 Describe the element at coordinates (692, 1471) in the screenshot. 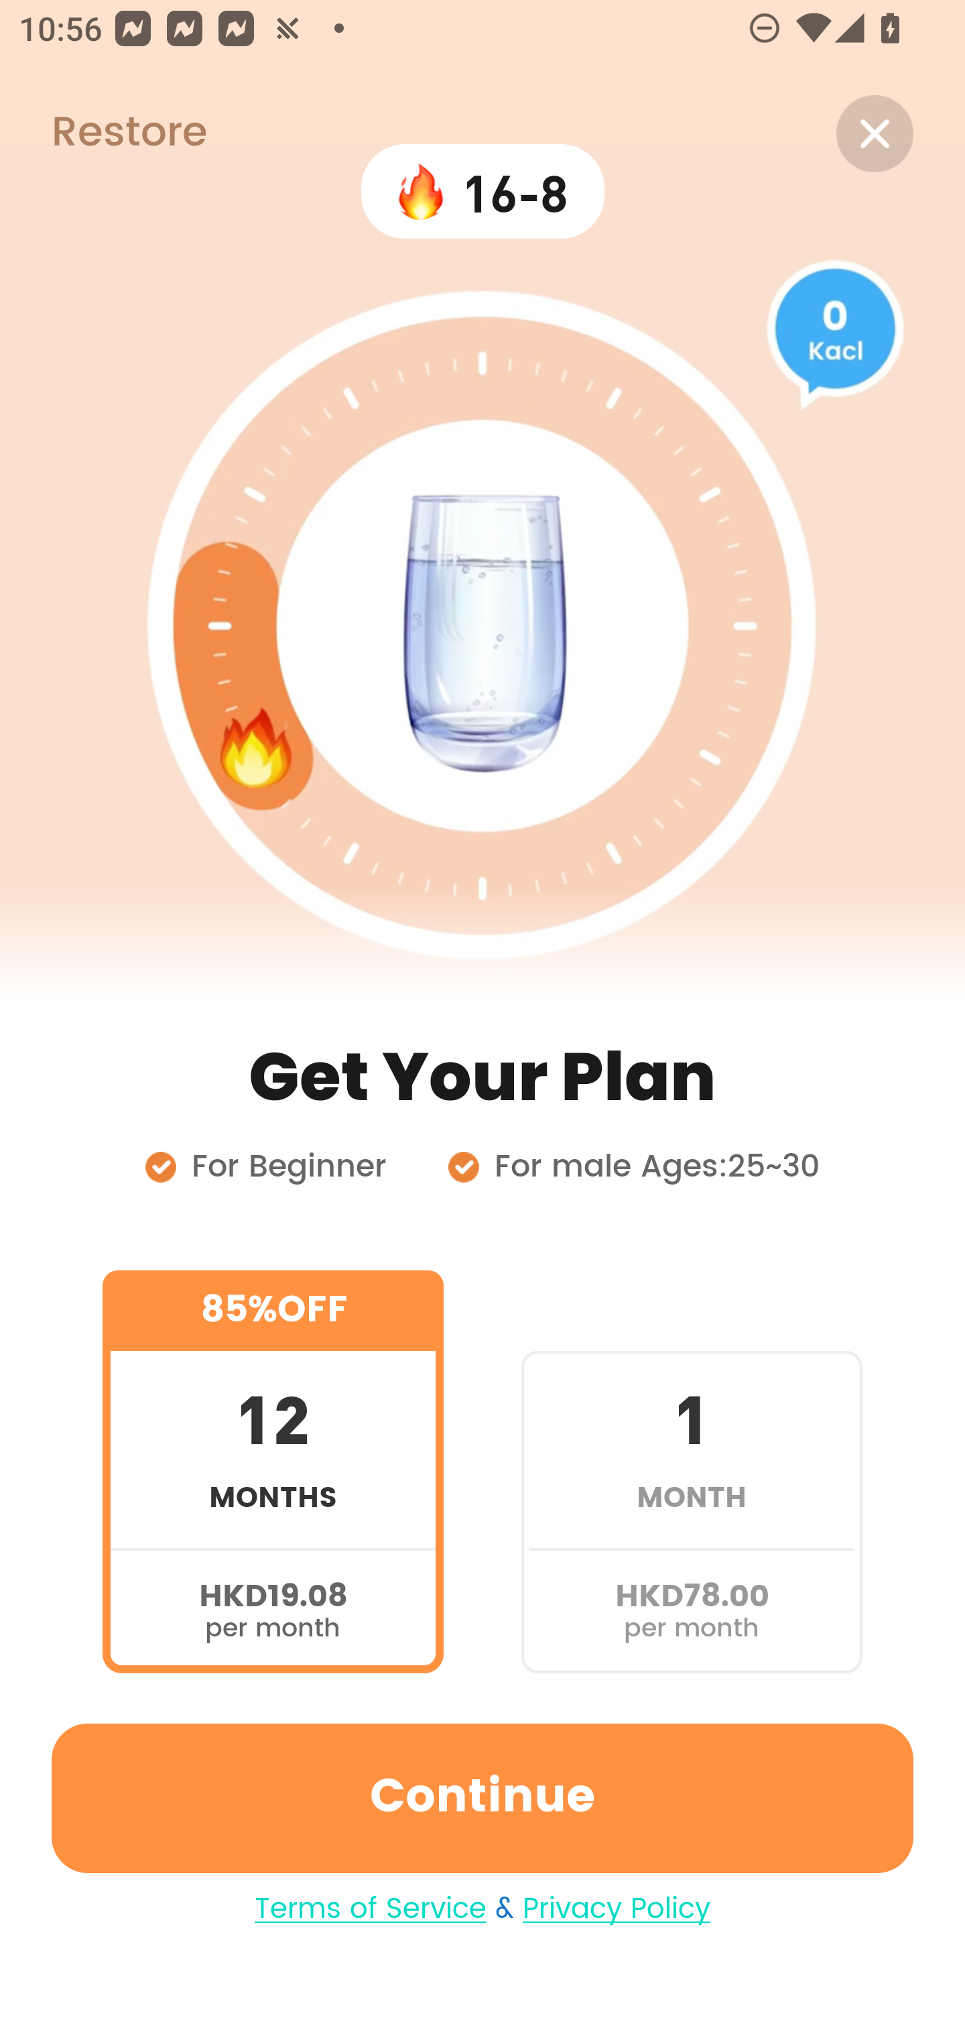

I see `1 MONTH per month HKD78.00` at that location.